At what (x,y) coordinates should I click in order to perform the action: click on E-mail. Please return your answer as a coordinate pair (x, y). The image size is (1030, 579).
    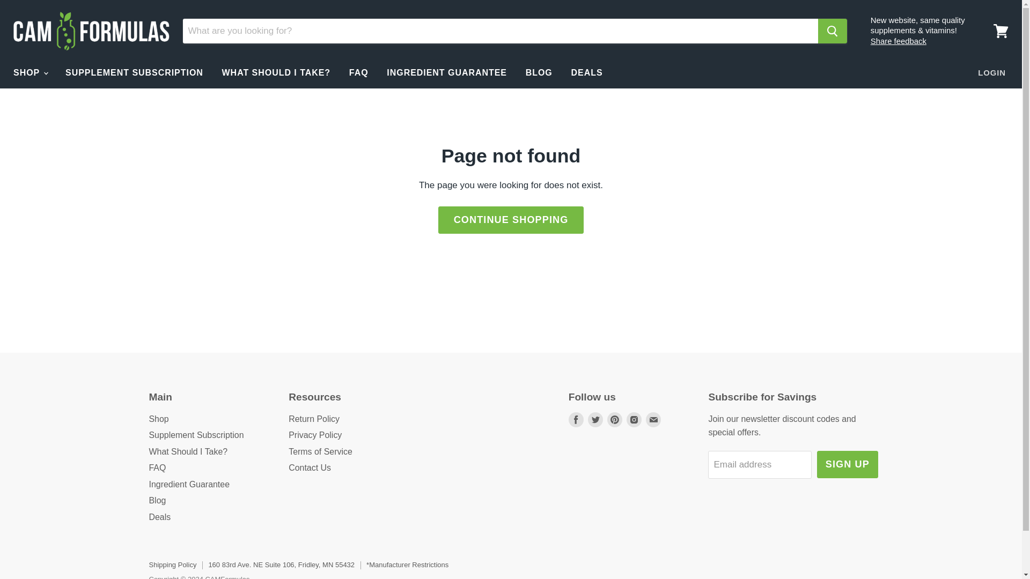
    Looking at the image, I should click on (653, 419).